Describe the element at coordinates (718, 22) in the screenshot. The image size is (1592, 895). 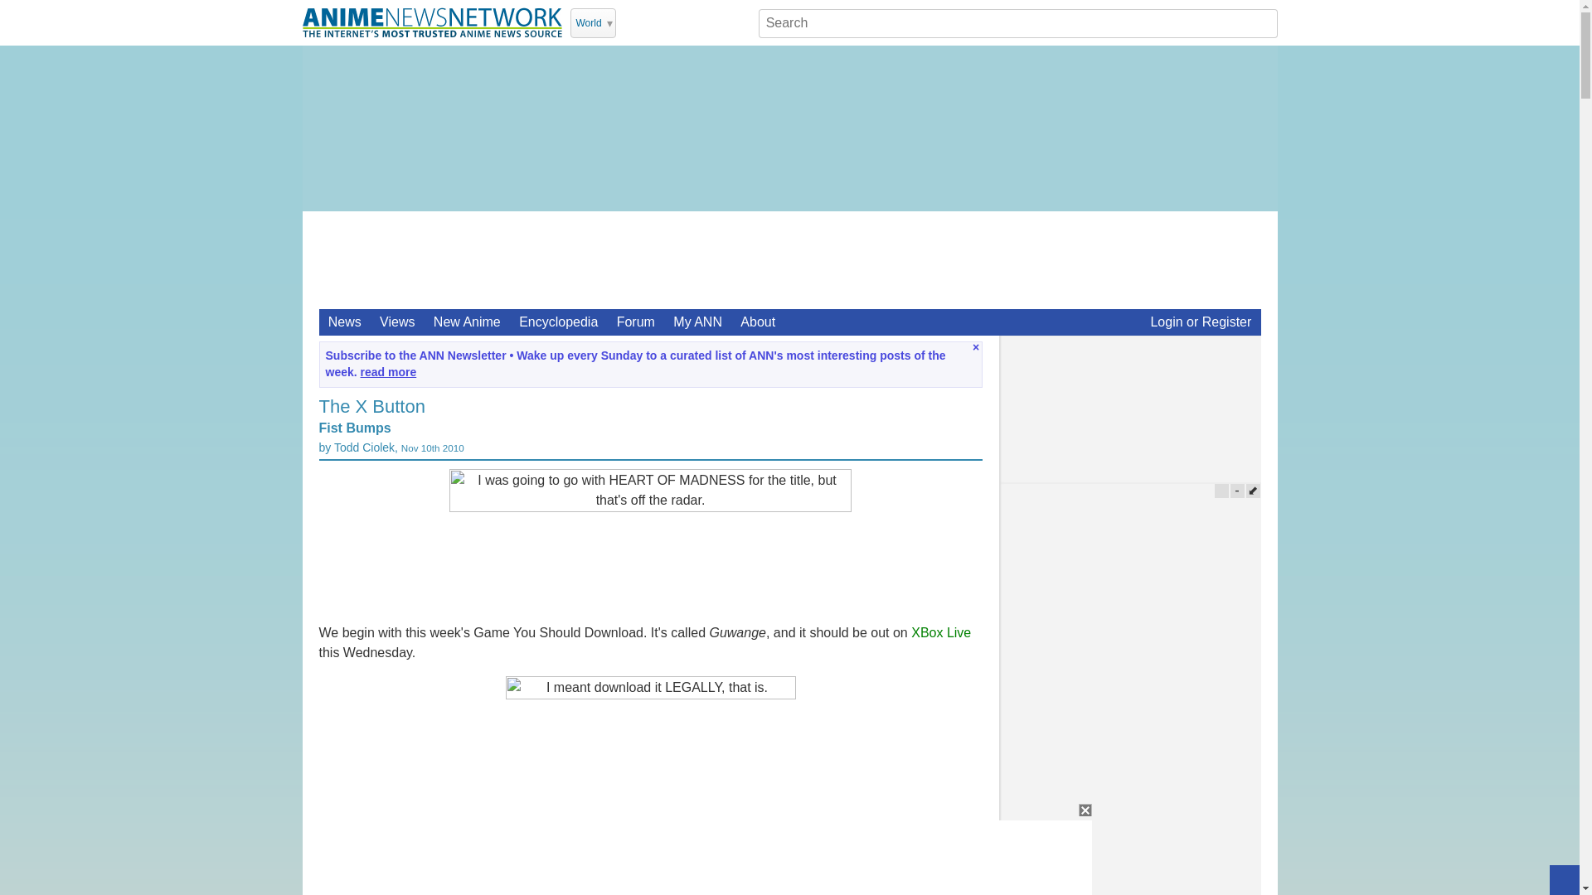
I see `TikTok` at that location.